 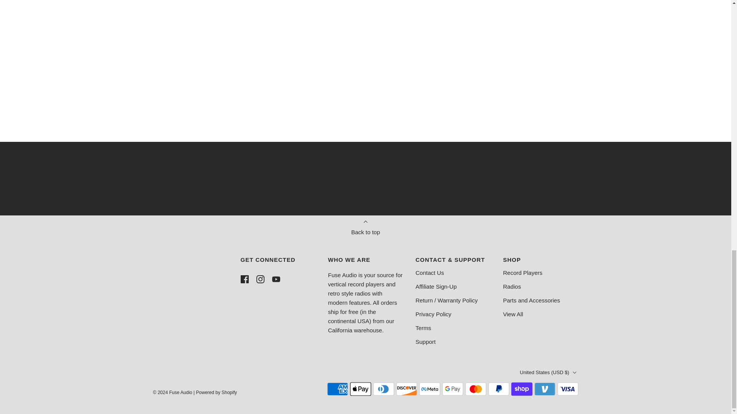 I want to click on Diners Club, so click(x=383, y=389).